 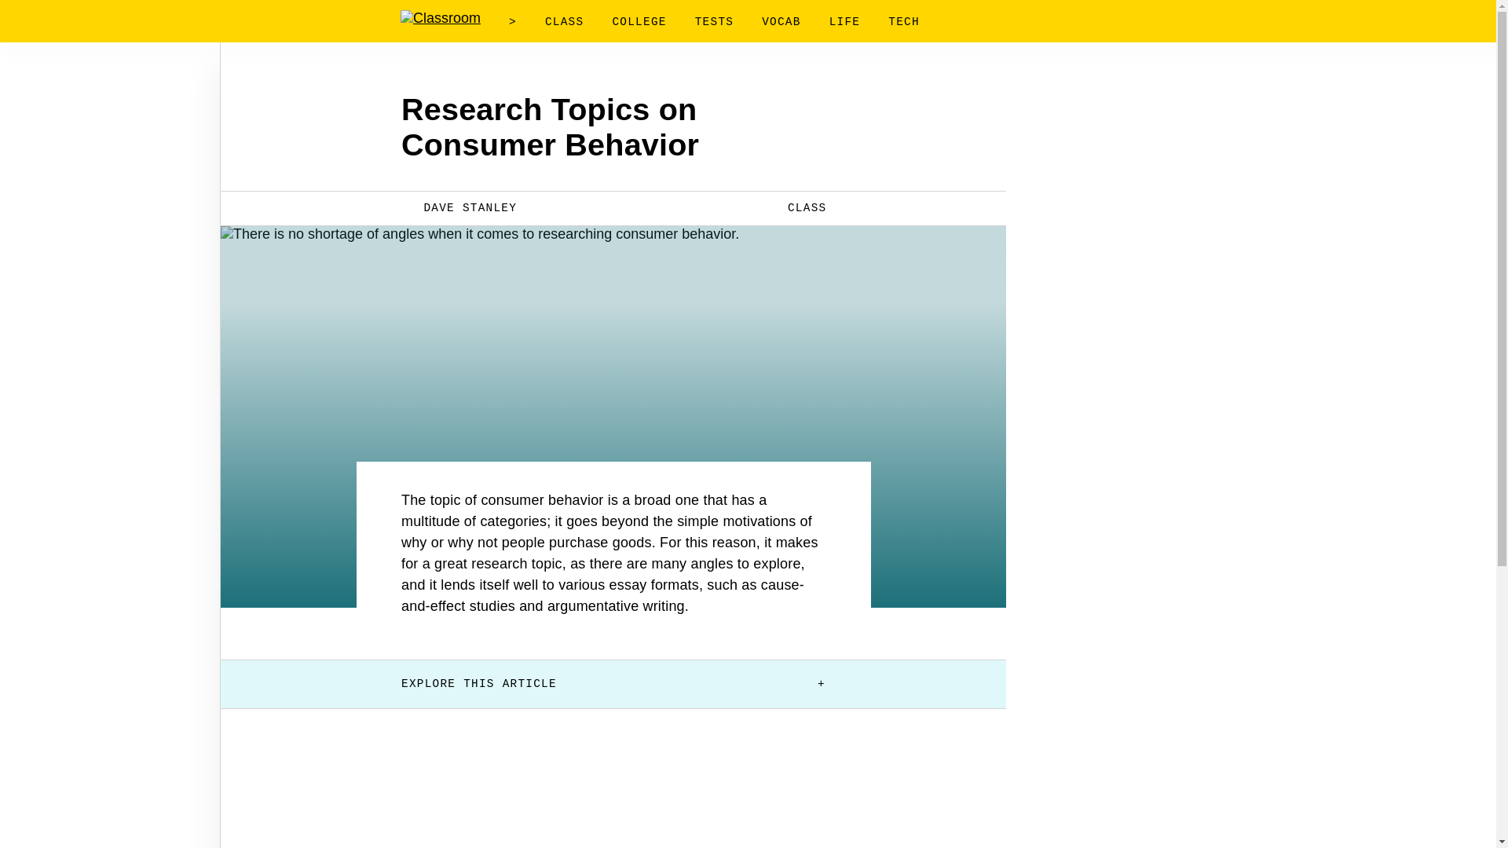 What do you see at coordinates (903, 22) in the screenshot?
I see `TECH` at bounding box center [903, 22].